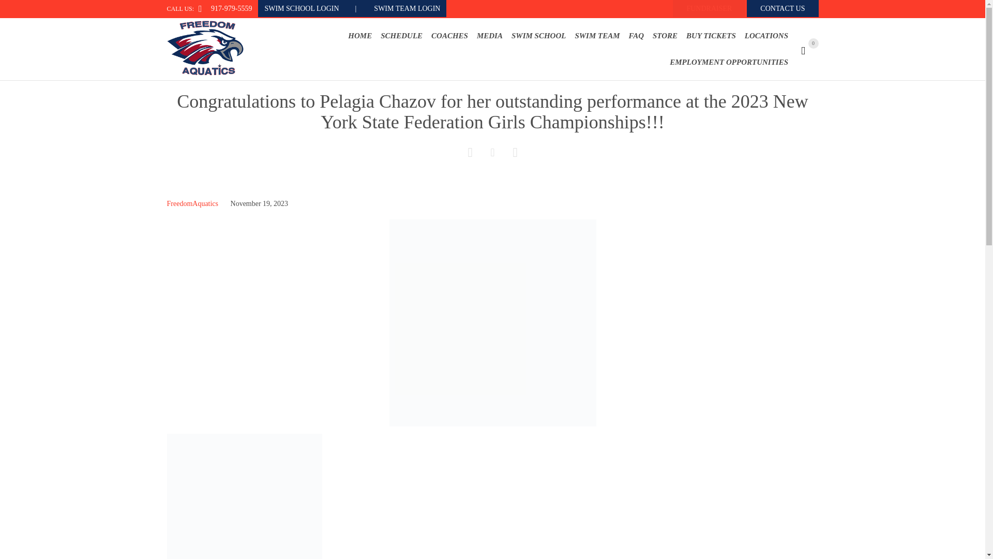 Image resolution: width=993 pixels, height=559 pixels. Describe the element at coordinates (782, 8) in the screenshot. I see `CONTACT US` at that location.